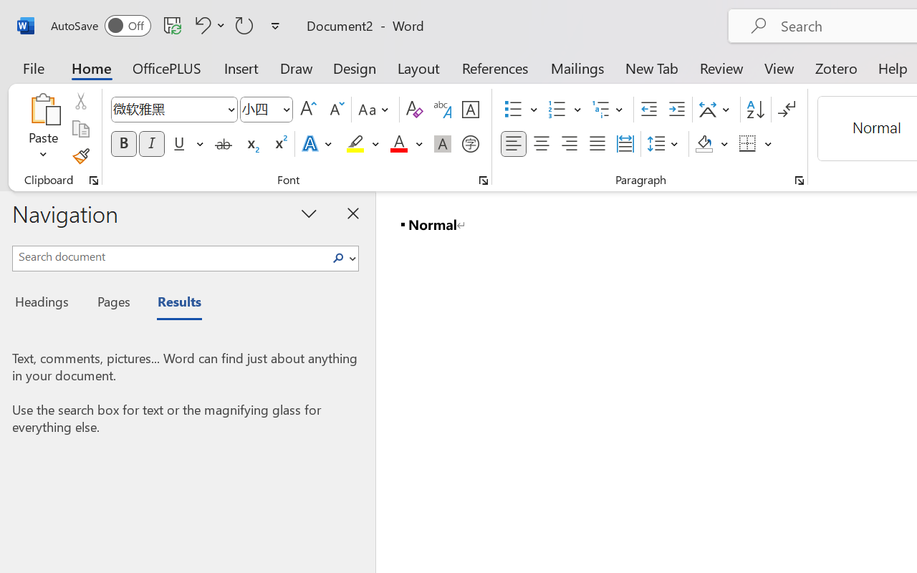 This screenshot has height=573, width=917. What do you see at coordinates (179, 144) in the screenshot?
I see `Underline` at bounding box center [179, 144].